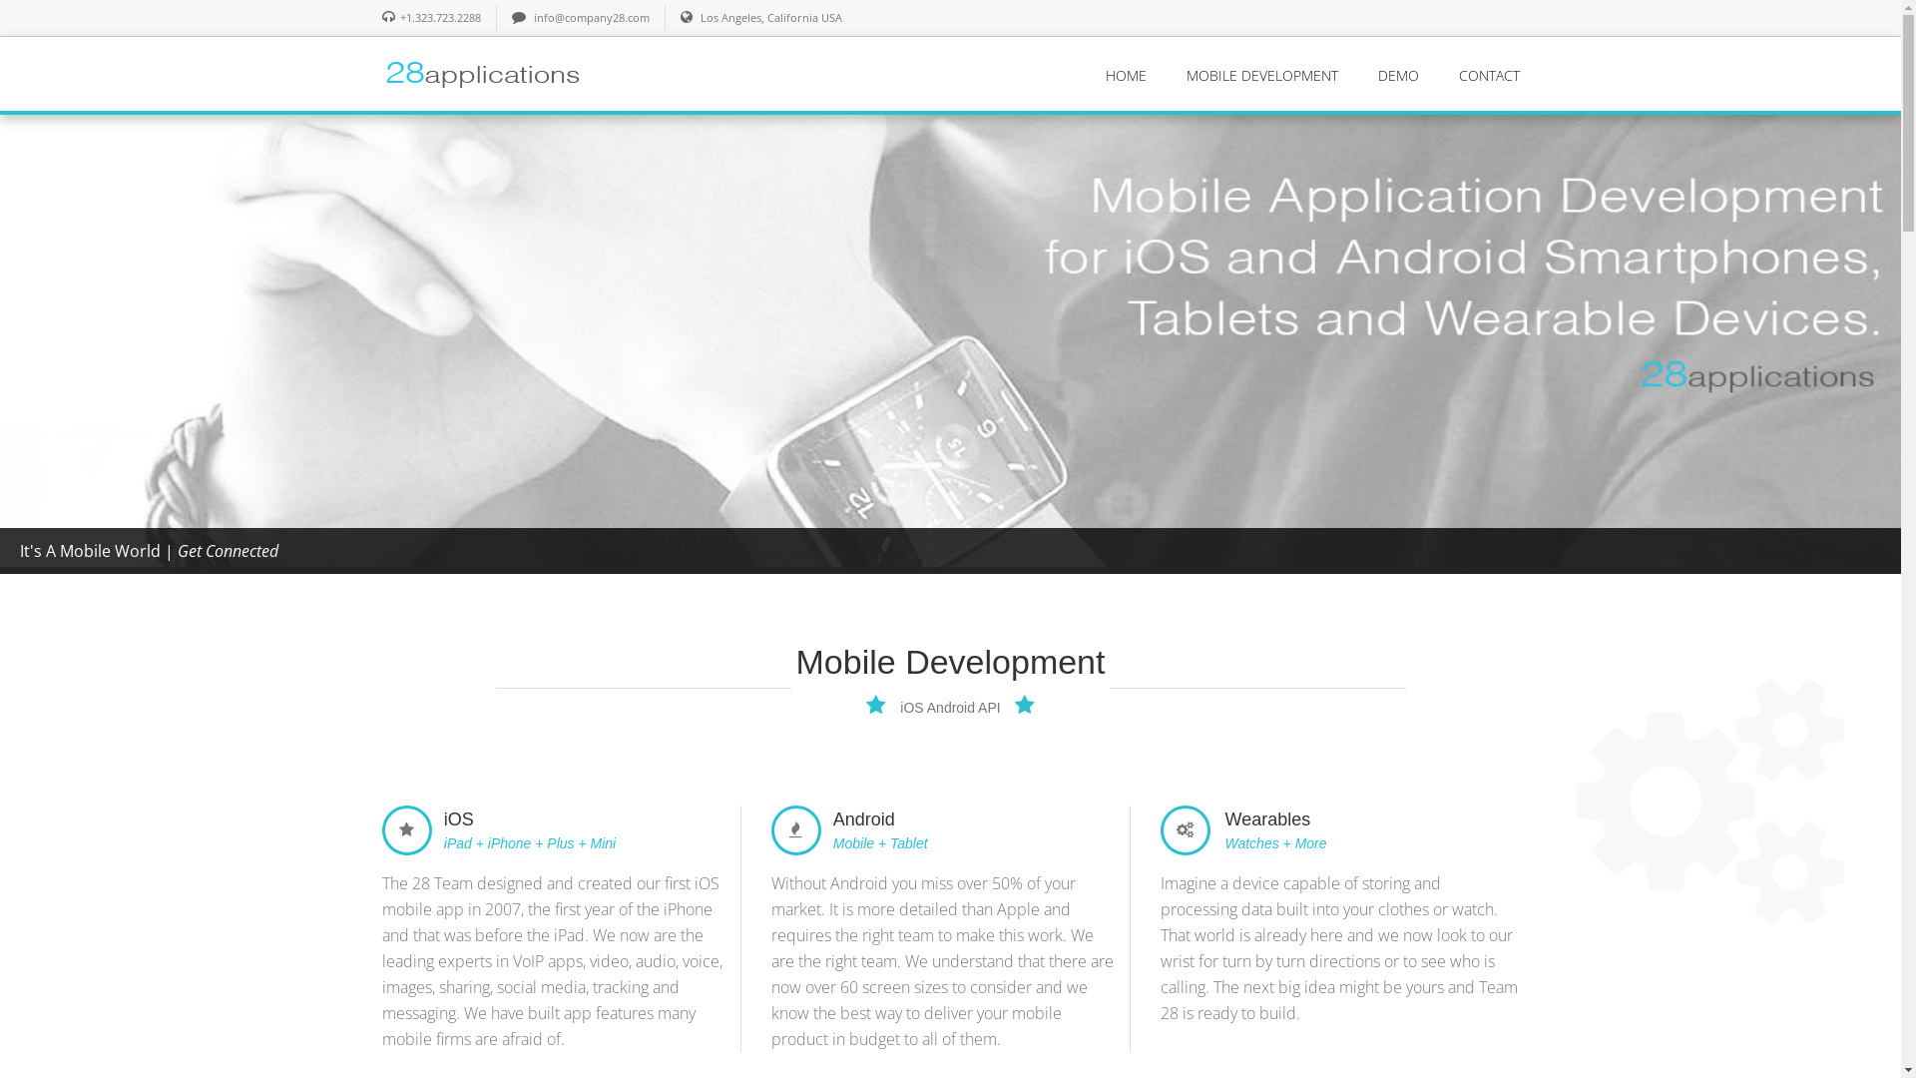 Image resolution: width=1916 pixels, height=1078 pixels. I want to click on Return Home, so click(481, 72).